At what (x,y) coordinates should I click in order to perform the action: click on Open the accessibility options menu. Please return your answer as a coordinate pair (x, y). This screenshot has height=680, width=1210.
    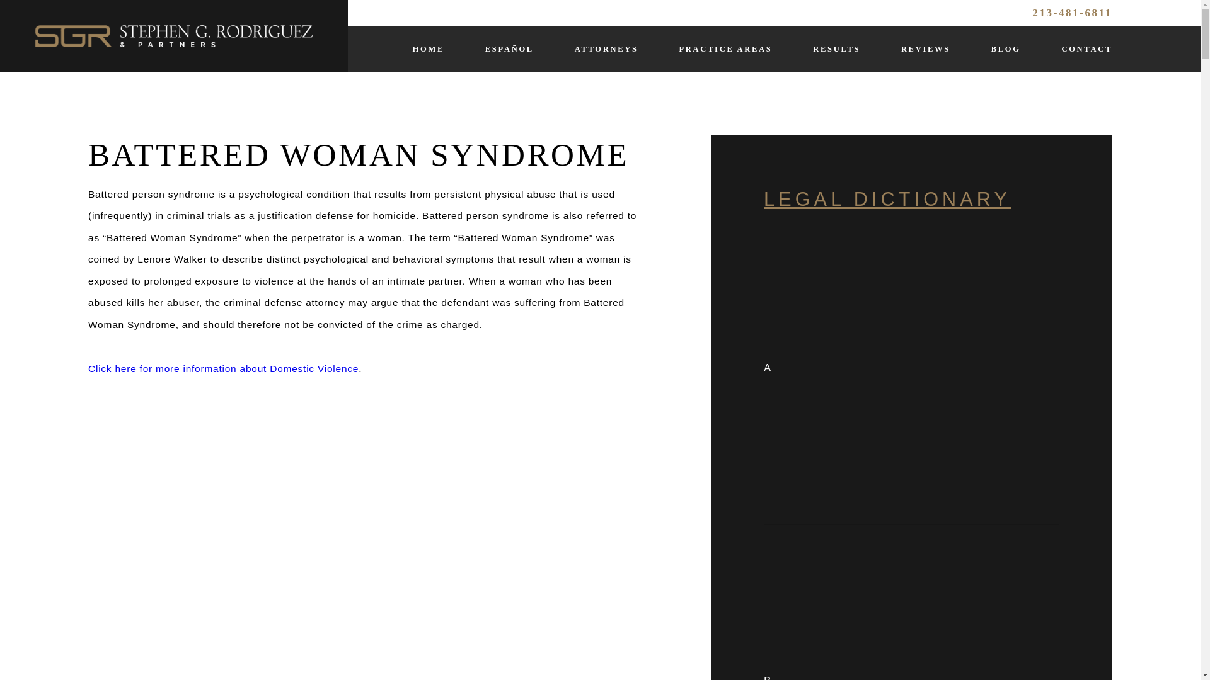
    Looking at the image, I should click on (26, 652).